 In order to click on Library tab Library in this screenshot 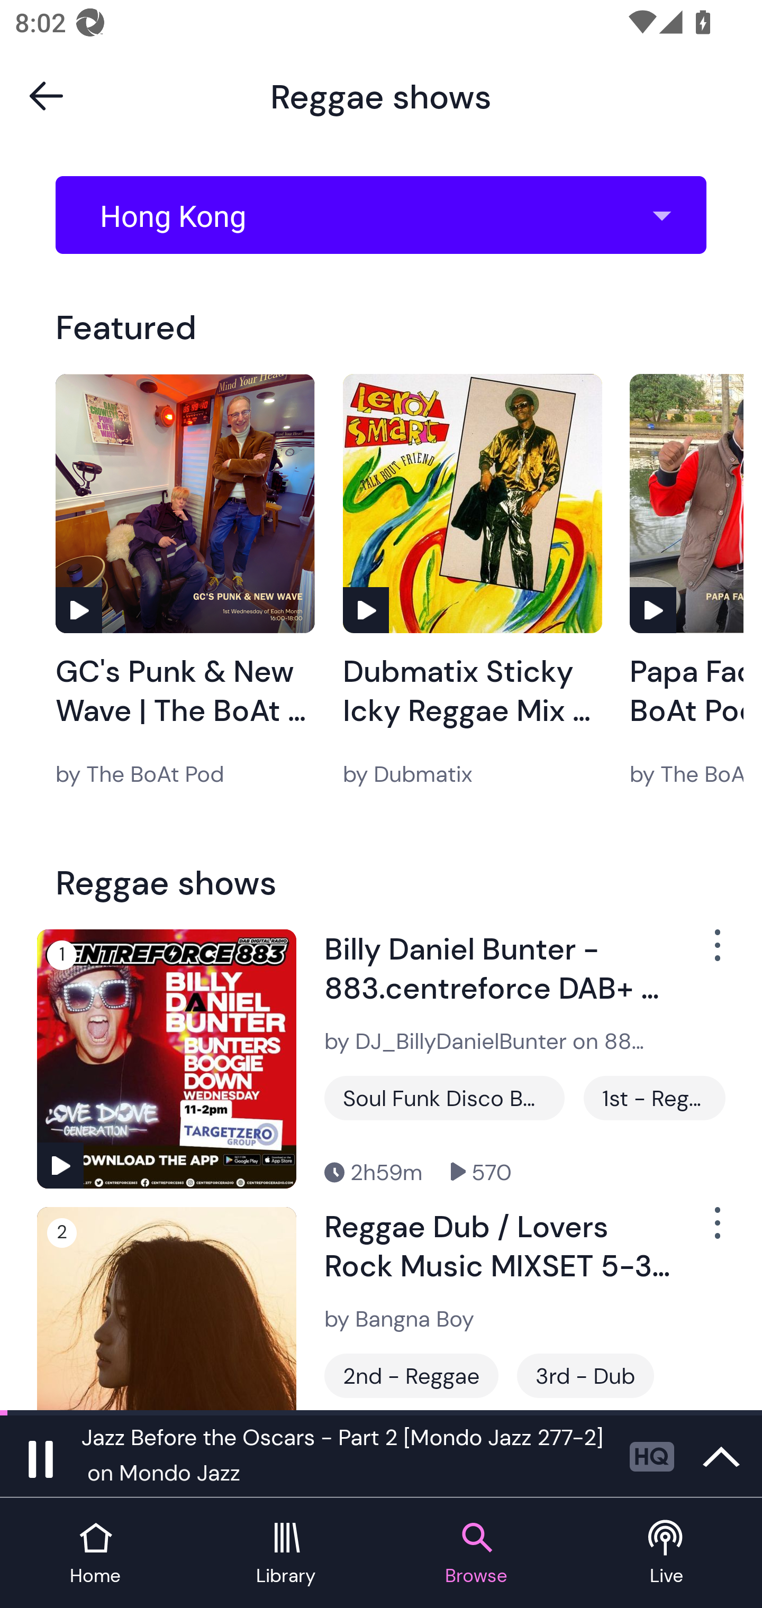, I will do `click(286, 1554)`.